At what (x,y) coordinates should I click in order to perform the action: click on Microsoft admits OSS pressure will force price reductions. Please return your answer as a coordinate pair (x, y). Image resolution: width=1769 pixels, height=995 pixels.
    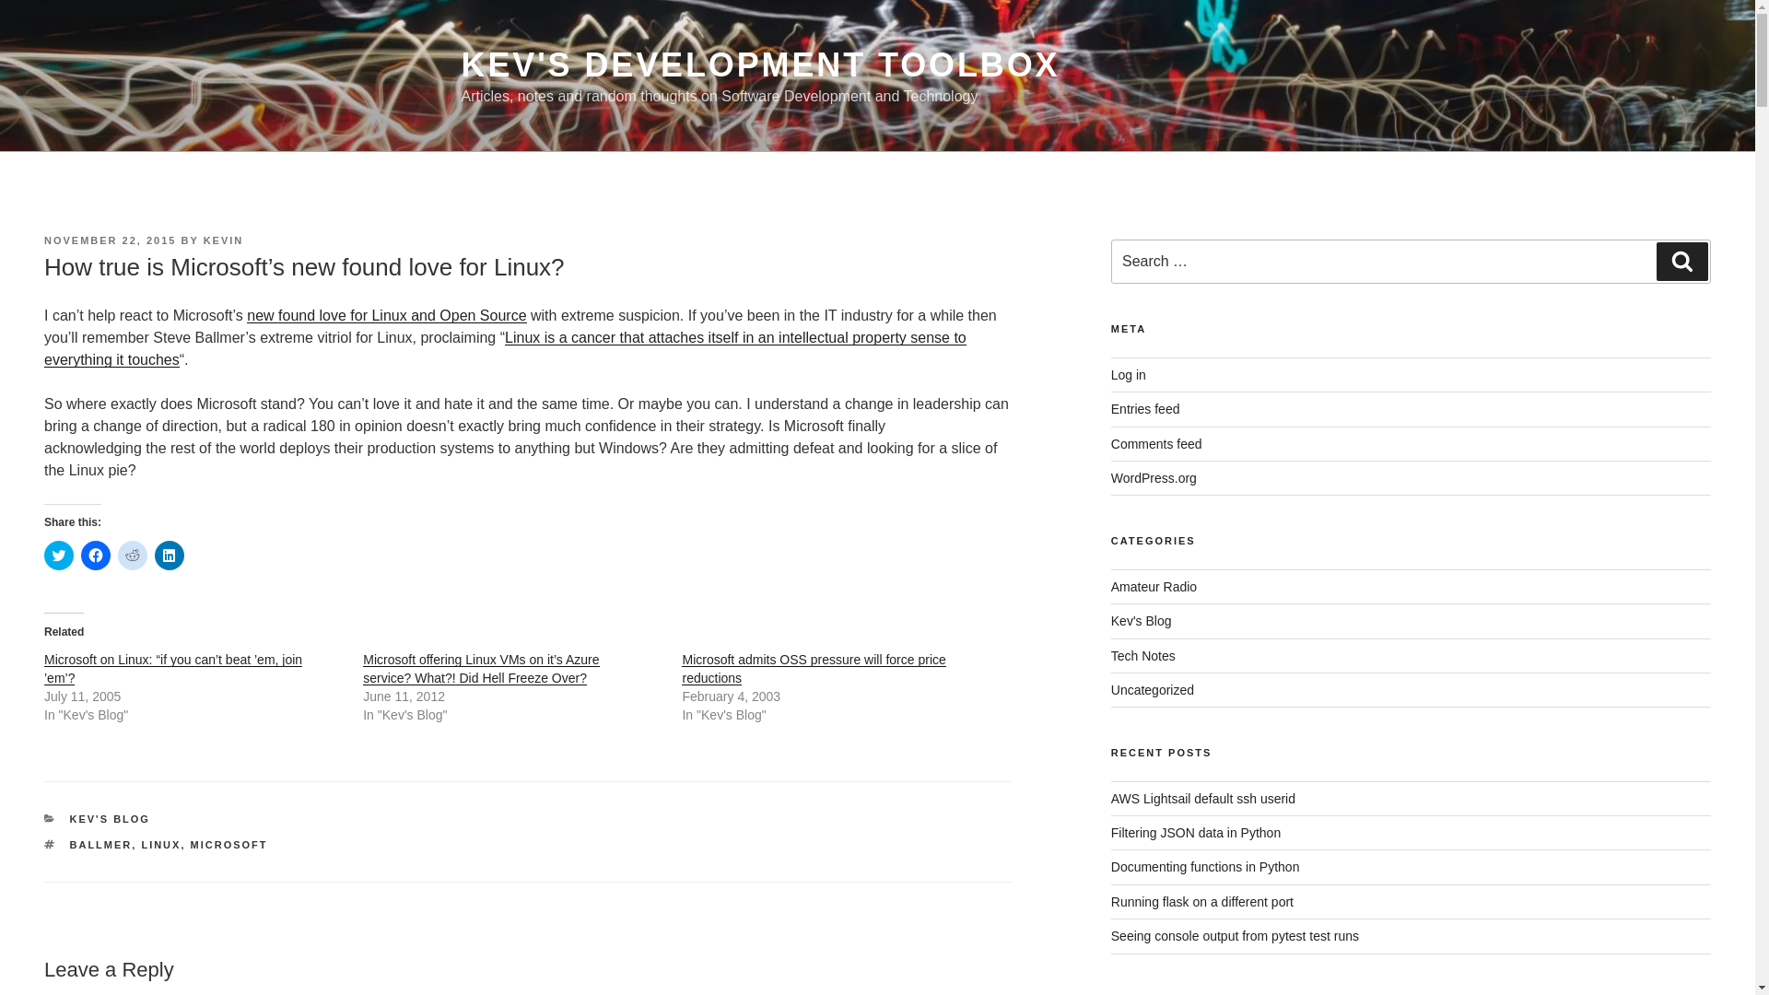
    Looking at the image, I should click on (813, 669).